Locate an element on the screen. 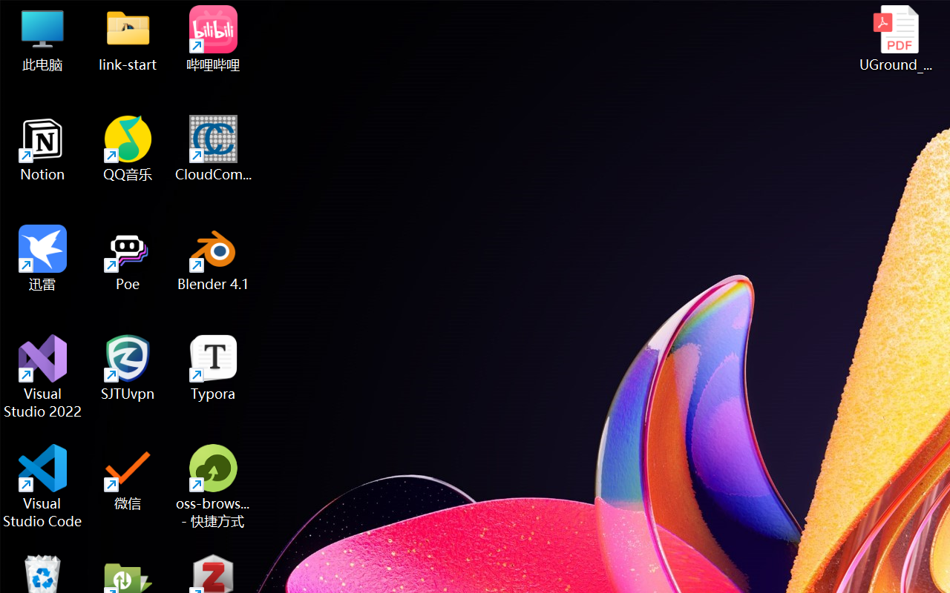  Blender 4.1 is located at coordinates (214, 258).